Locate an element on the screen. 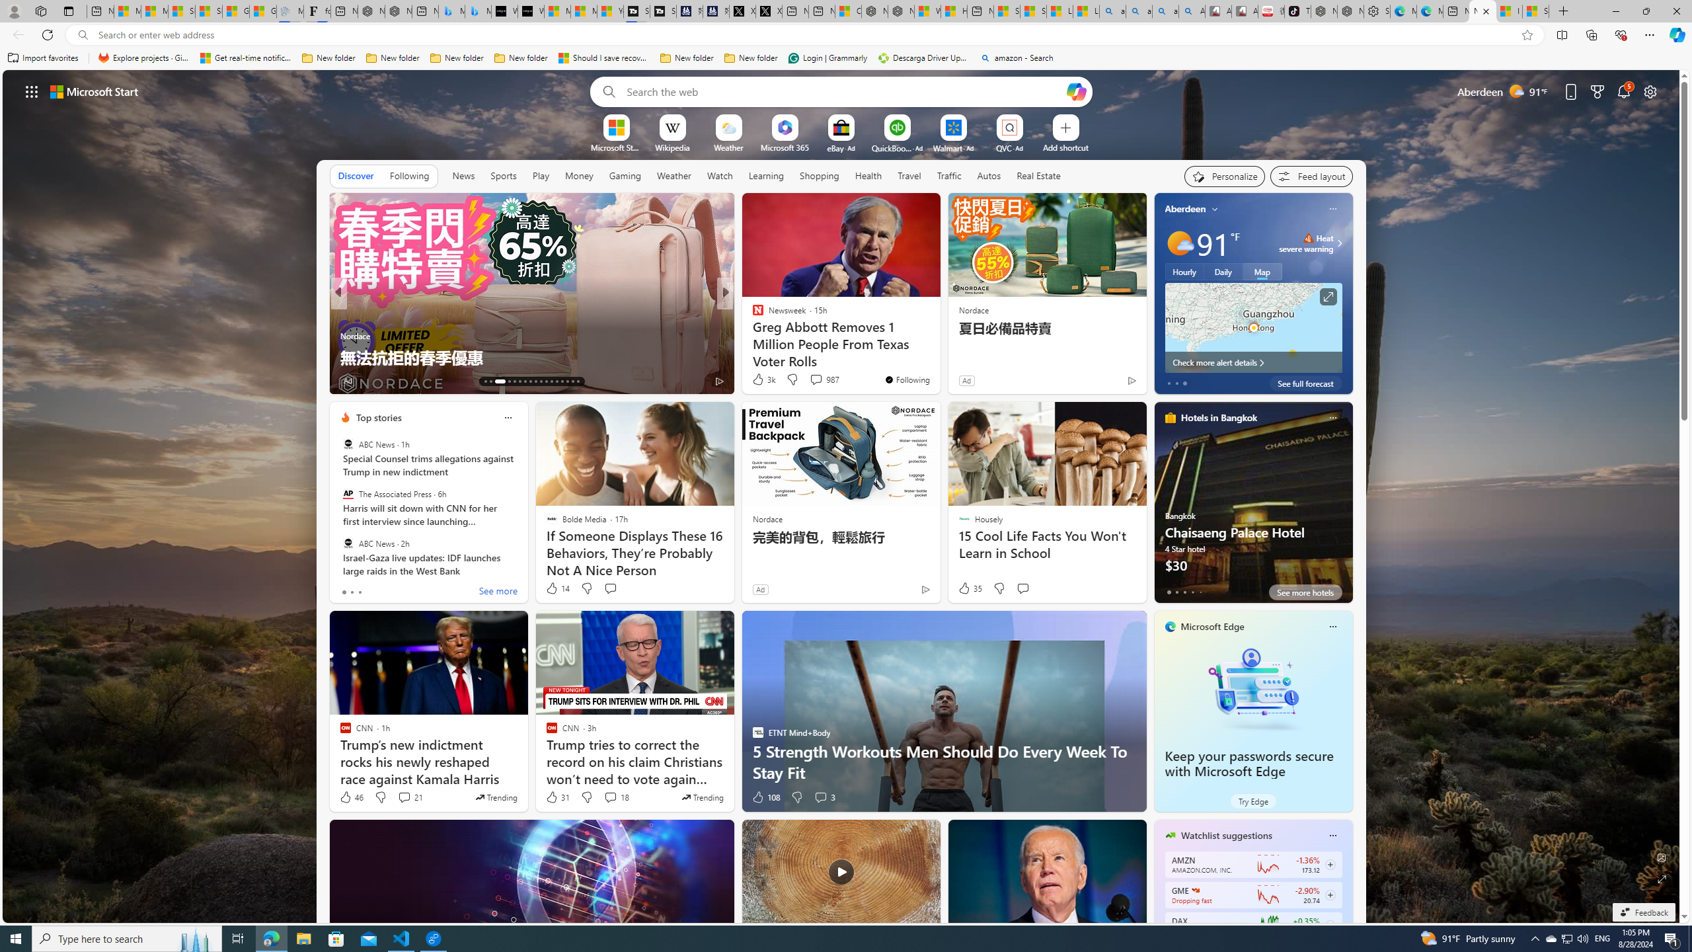  View comments 174 Comment is located at coordinates (817, 380).